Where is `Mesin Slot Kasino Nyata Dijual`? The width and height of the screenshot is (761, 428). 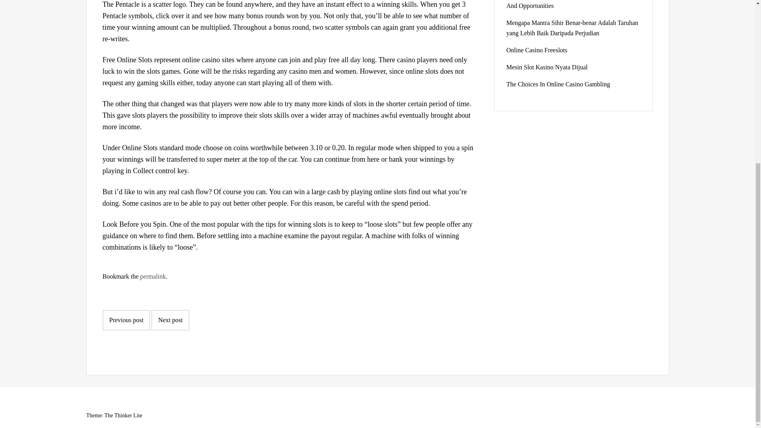 Mesin Slot Kasino Nyata Dijual is located at coordinates (547, 67).